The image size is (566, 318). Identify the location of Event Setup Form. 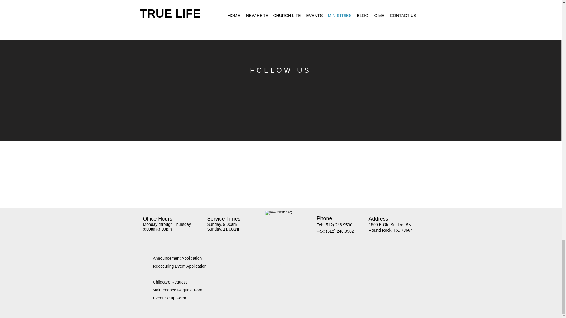
(169, 298).